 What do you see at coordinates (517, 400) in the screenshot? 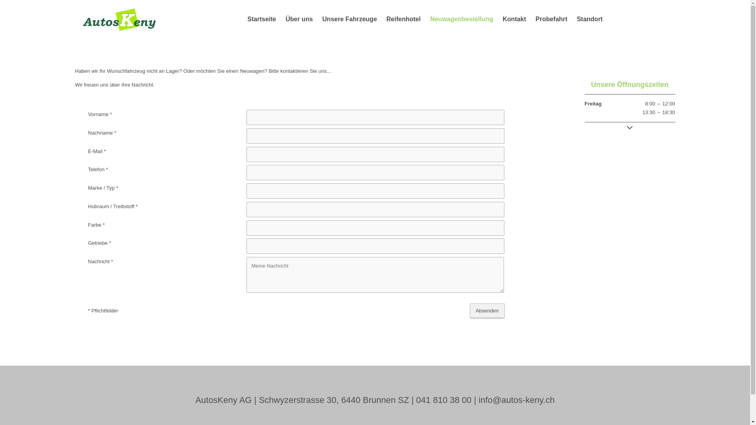
I see `info@autos-keny.ch` at bounding box center [517, 400].